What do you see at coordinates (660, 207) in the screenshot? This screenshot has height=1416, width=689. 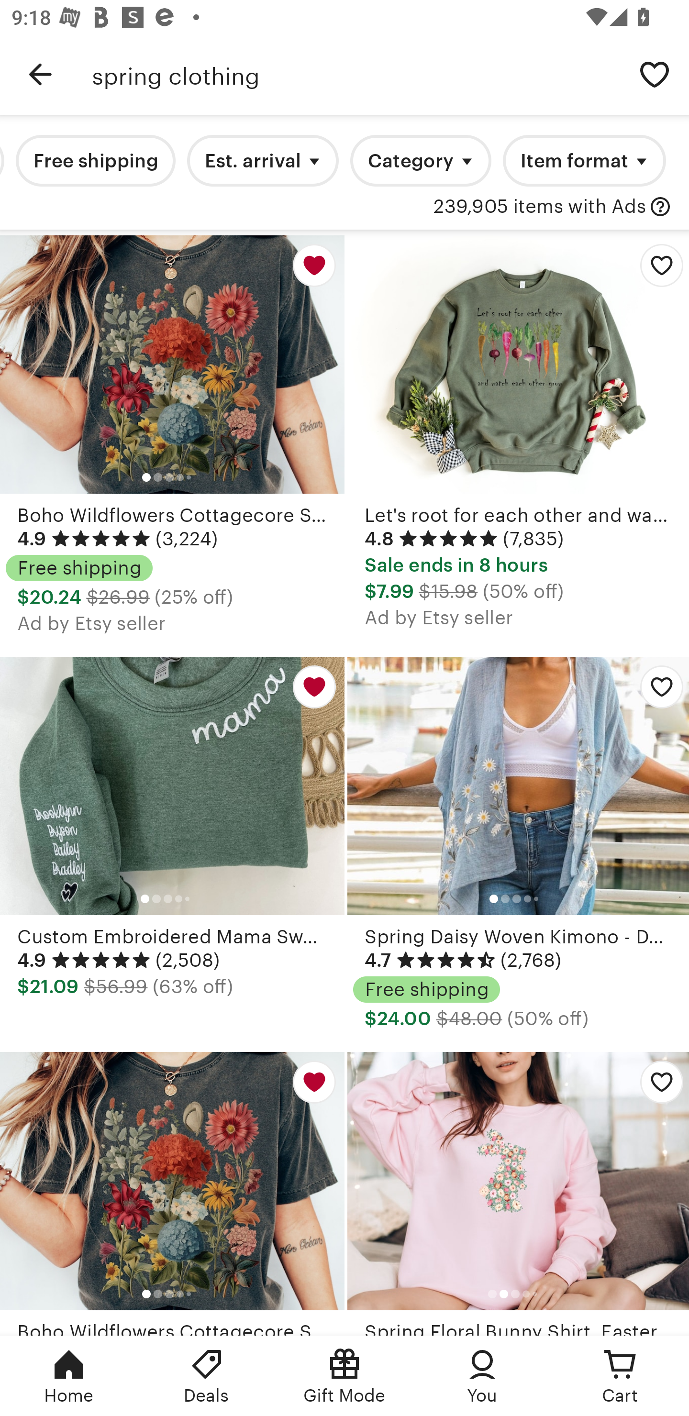 I see `with Ads` at bounding box center [660, 207].